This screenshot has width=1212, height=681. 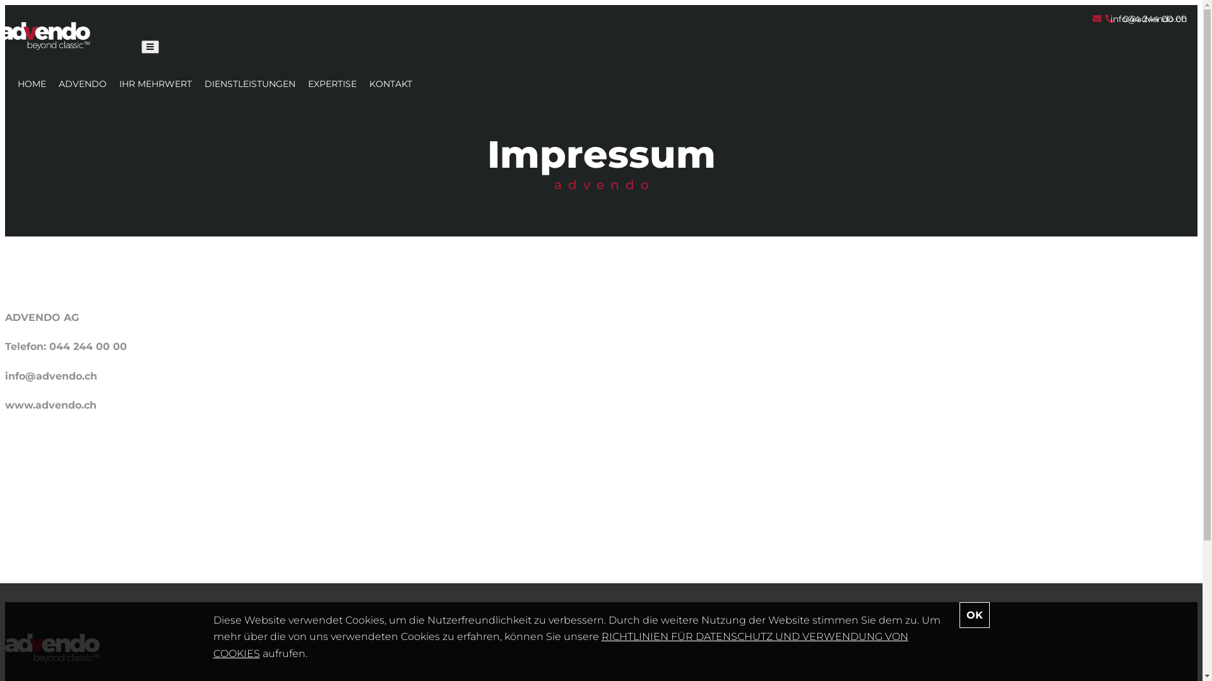 I want to click on ADVENDO, so click(x=83, y=84).